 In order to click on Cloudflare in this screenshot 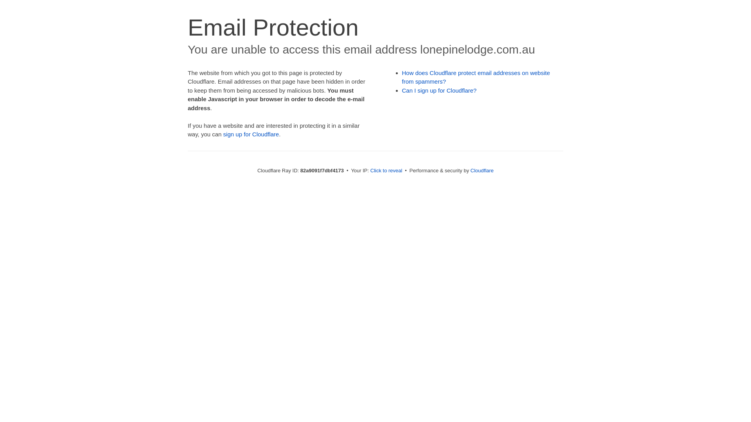, I will do `click(482, 170)`.